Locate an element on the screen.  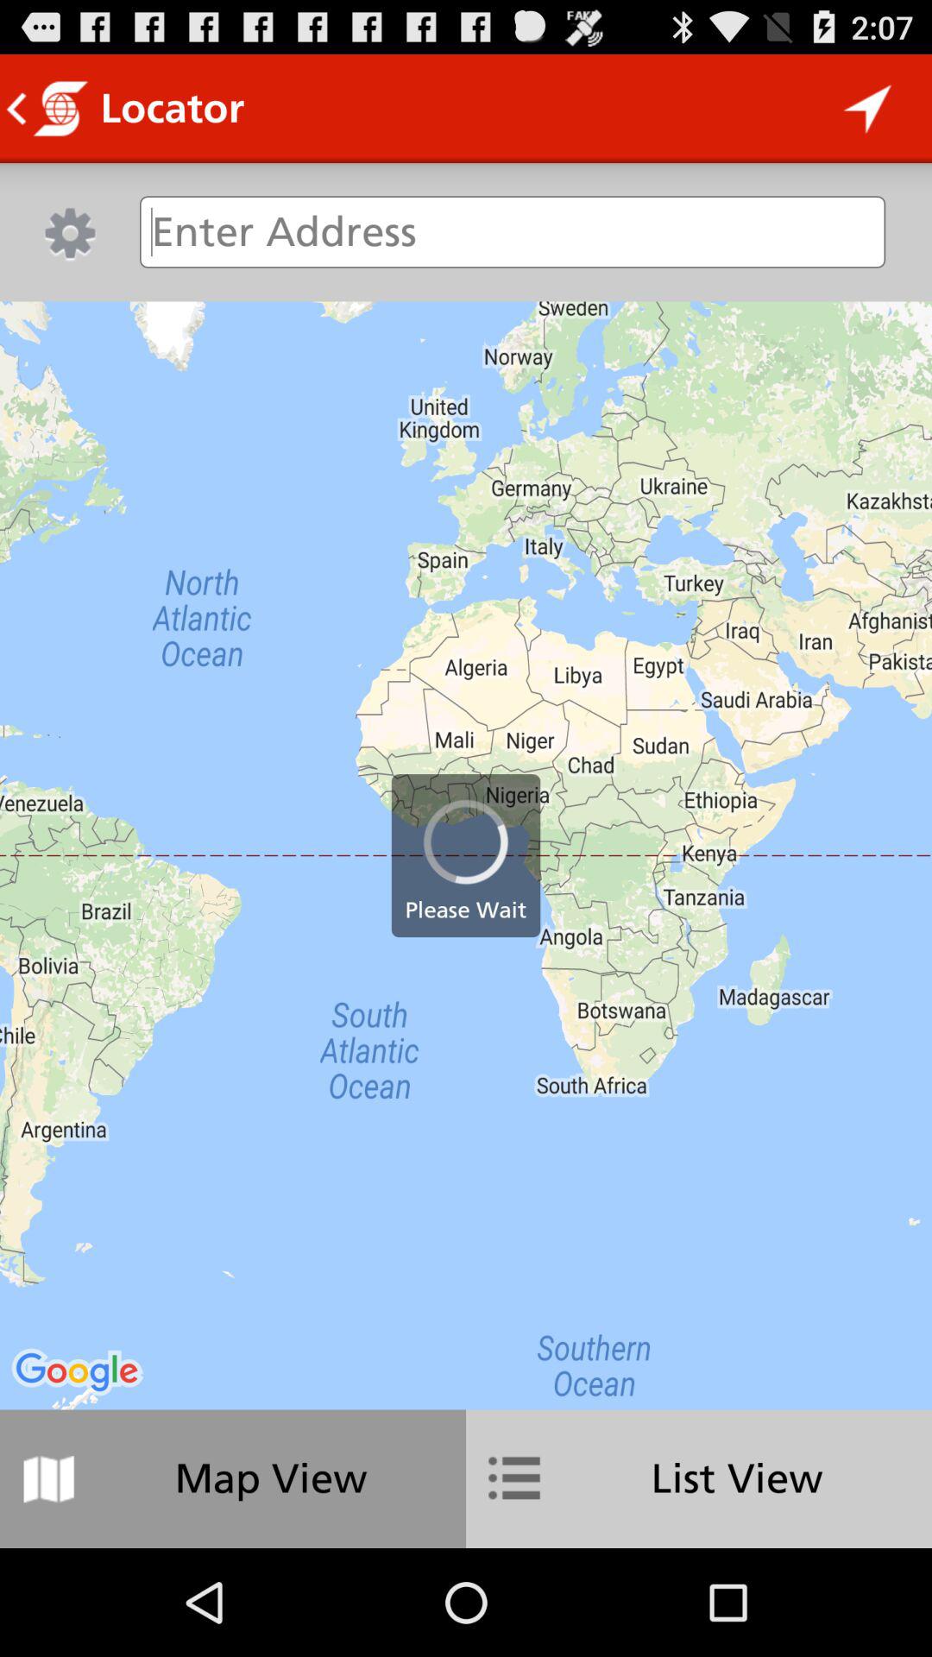
select list view icon is located at coordinates (699, 1478).